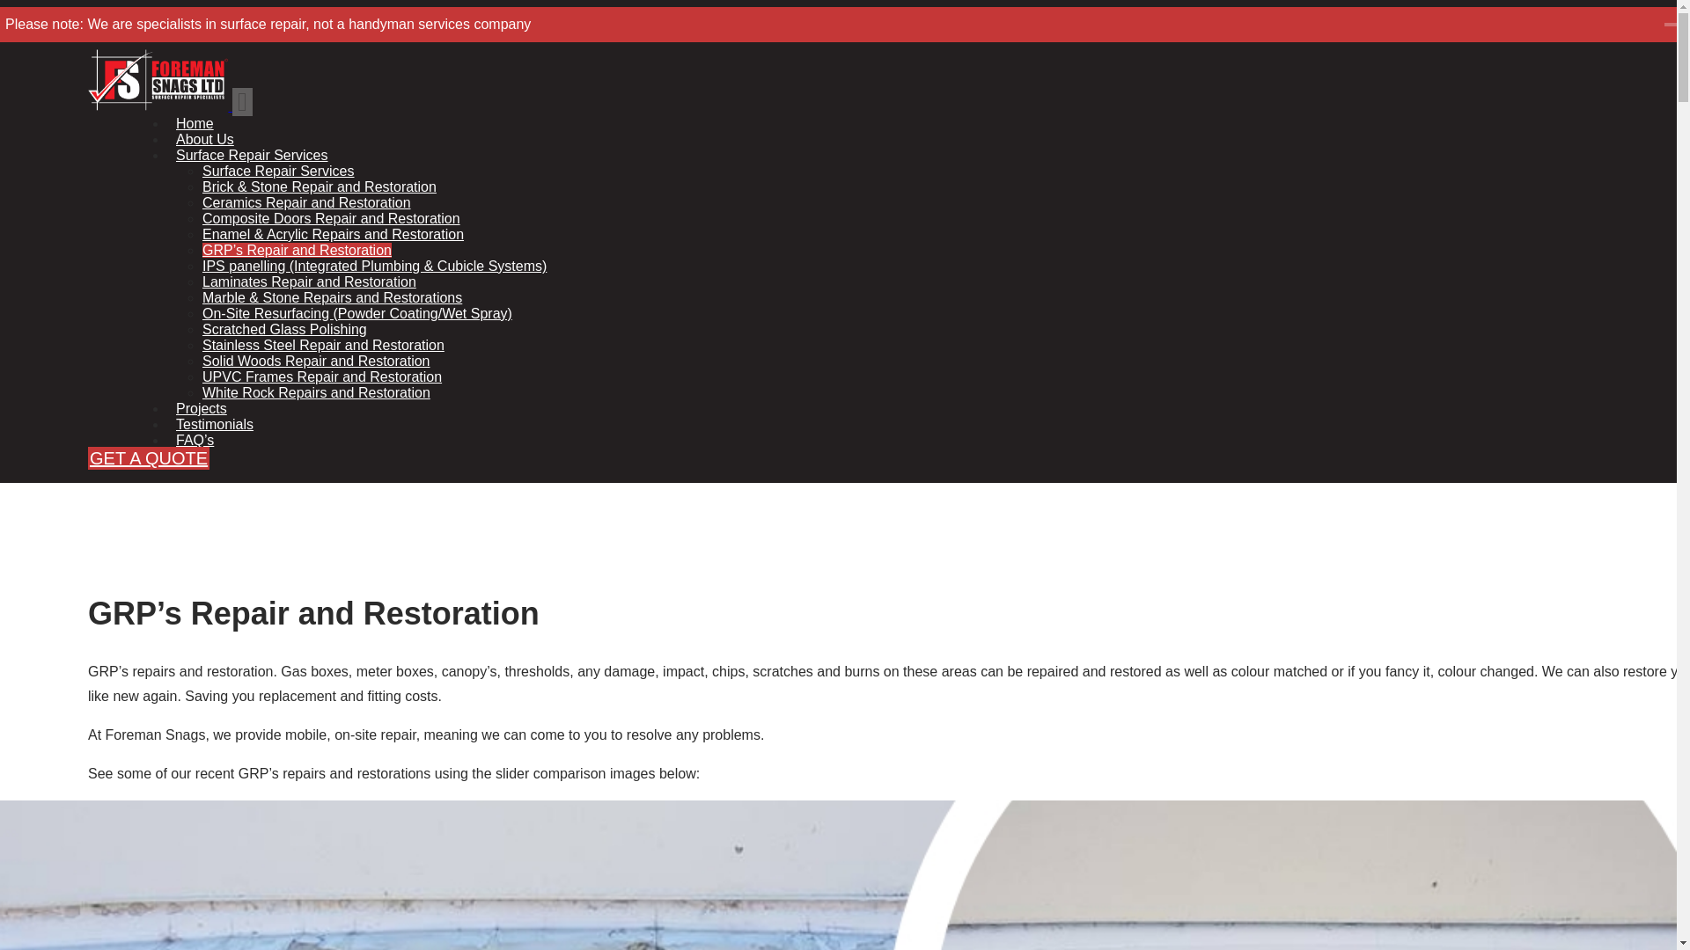 The height and width of the screenshot is (950, 1690). Describe the element at coordinates (309, 281) in the screenshot. I see `Laminates Repair and Restoration` at that location.